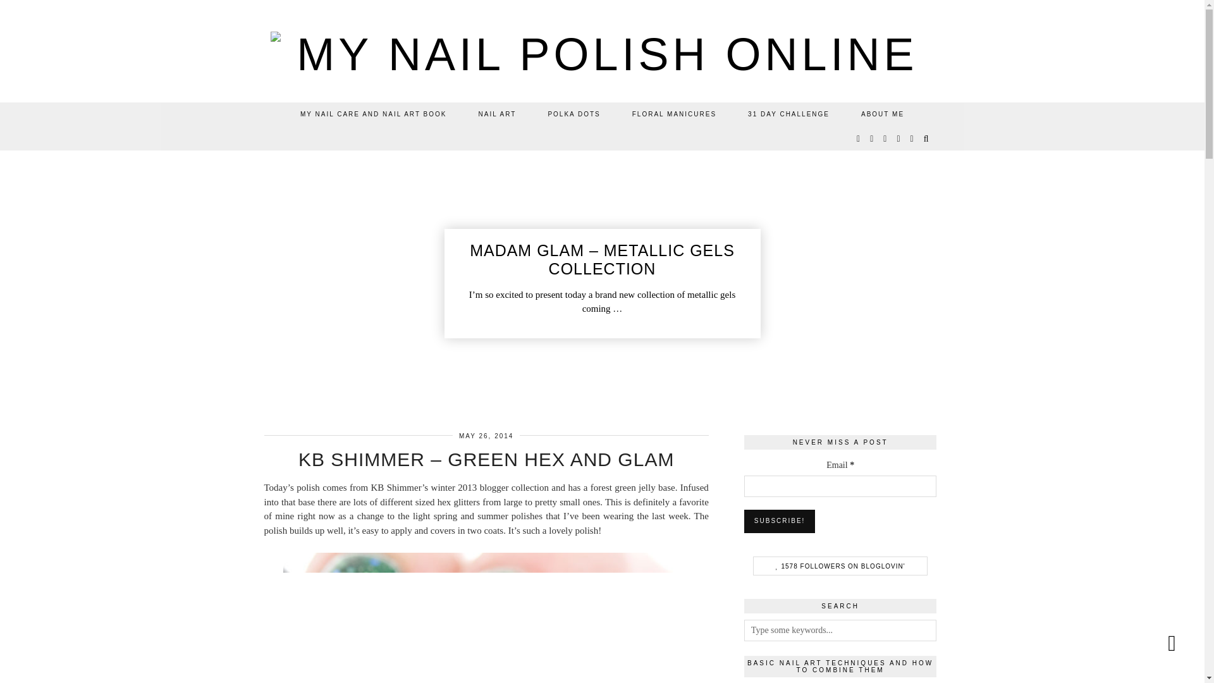 The image size is (1214, 683). I want to click on NAIL ART, so click(497, 114).